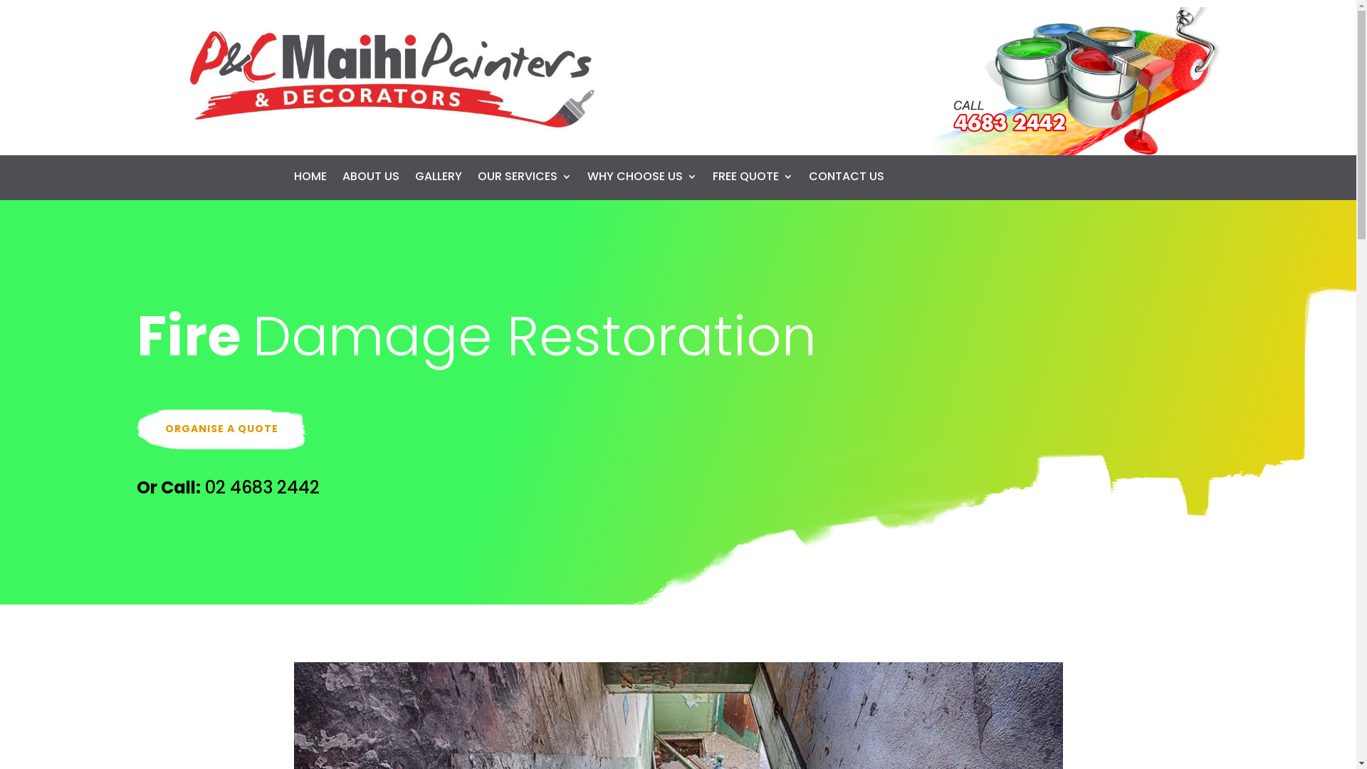 This screenshot has height=769, width=1367. What do you see at coordinates (310, 179) in the screenshot?
I see `HOME` at bounding box center [310, 179].